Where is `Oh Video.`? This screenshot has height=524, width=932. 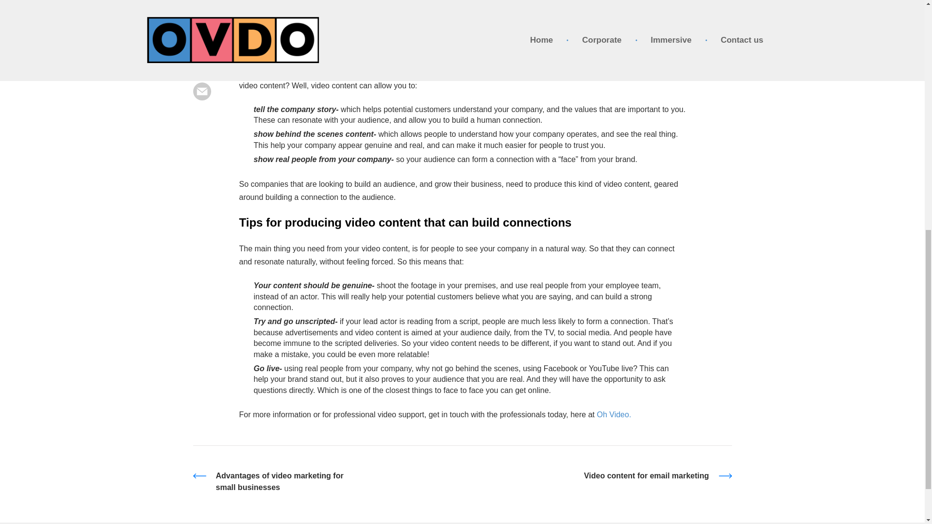 Oh Video. is located at coordinates (614, 414).